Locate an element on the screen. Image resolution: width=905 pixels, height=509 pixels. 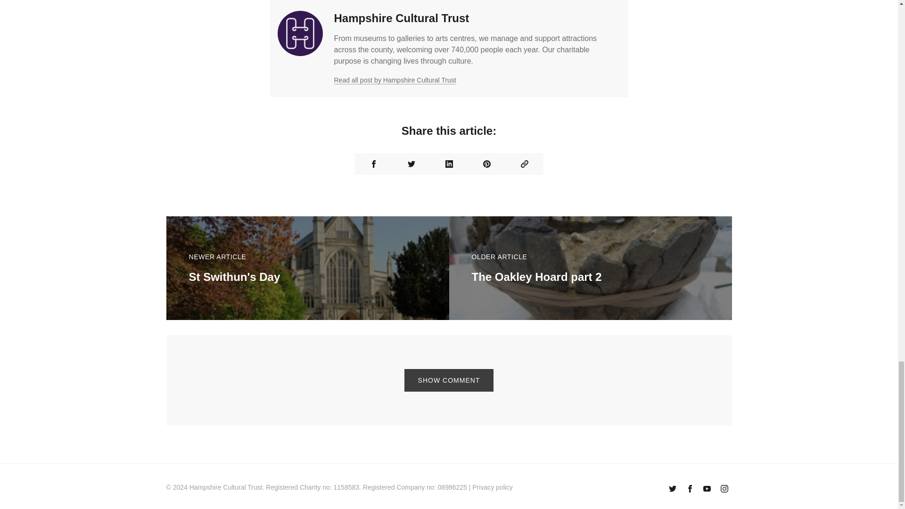
Share on Linkedin is located at coordinates (449, 164).